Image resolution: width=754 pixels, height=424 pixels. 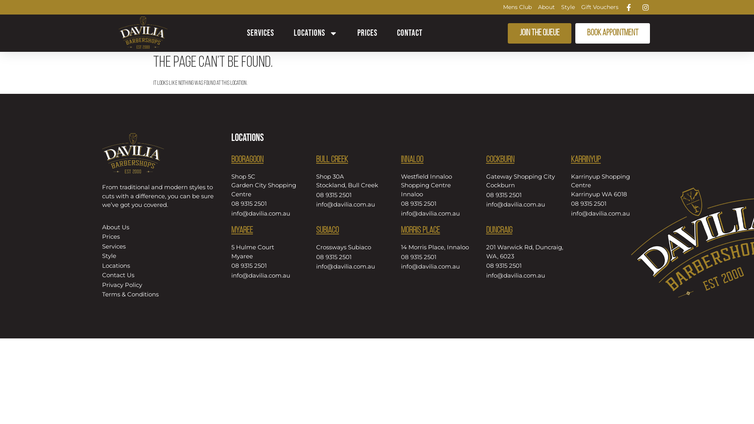 What do you see at coordinates (613, 33) in the screenshot?
I see `Book Appointment` at bounding box center [613, 33].